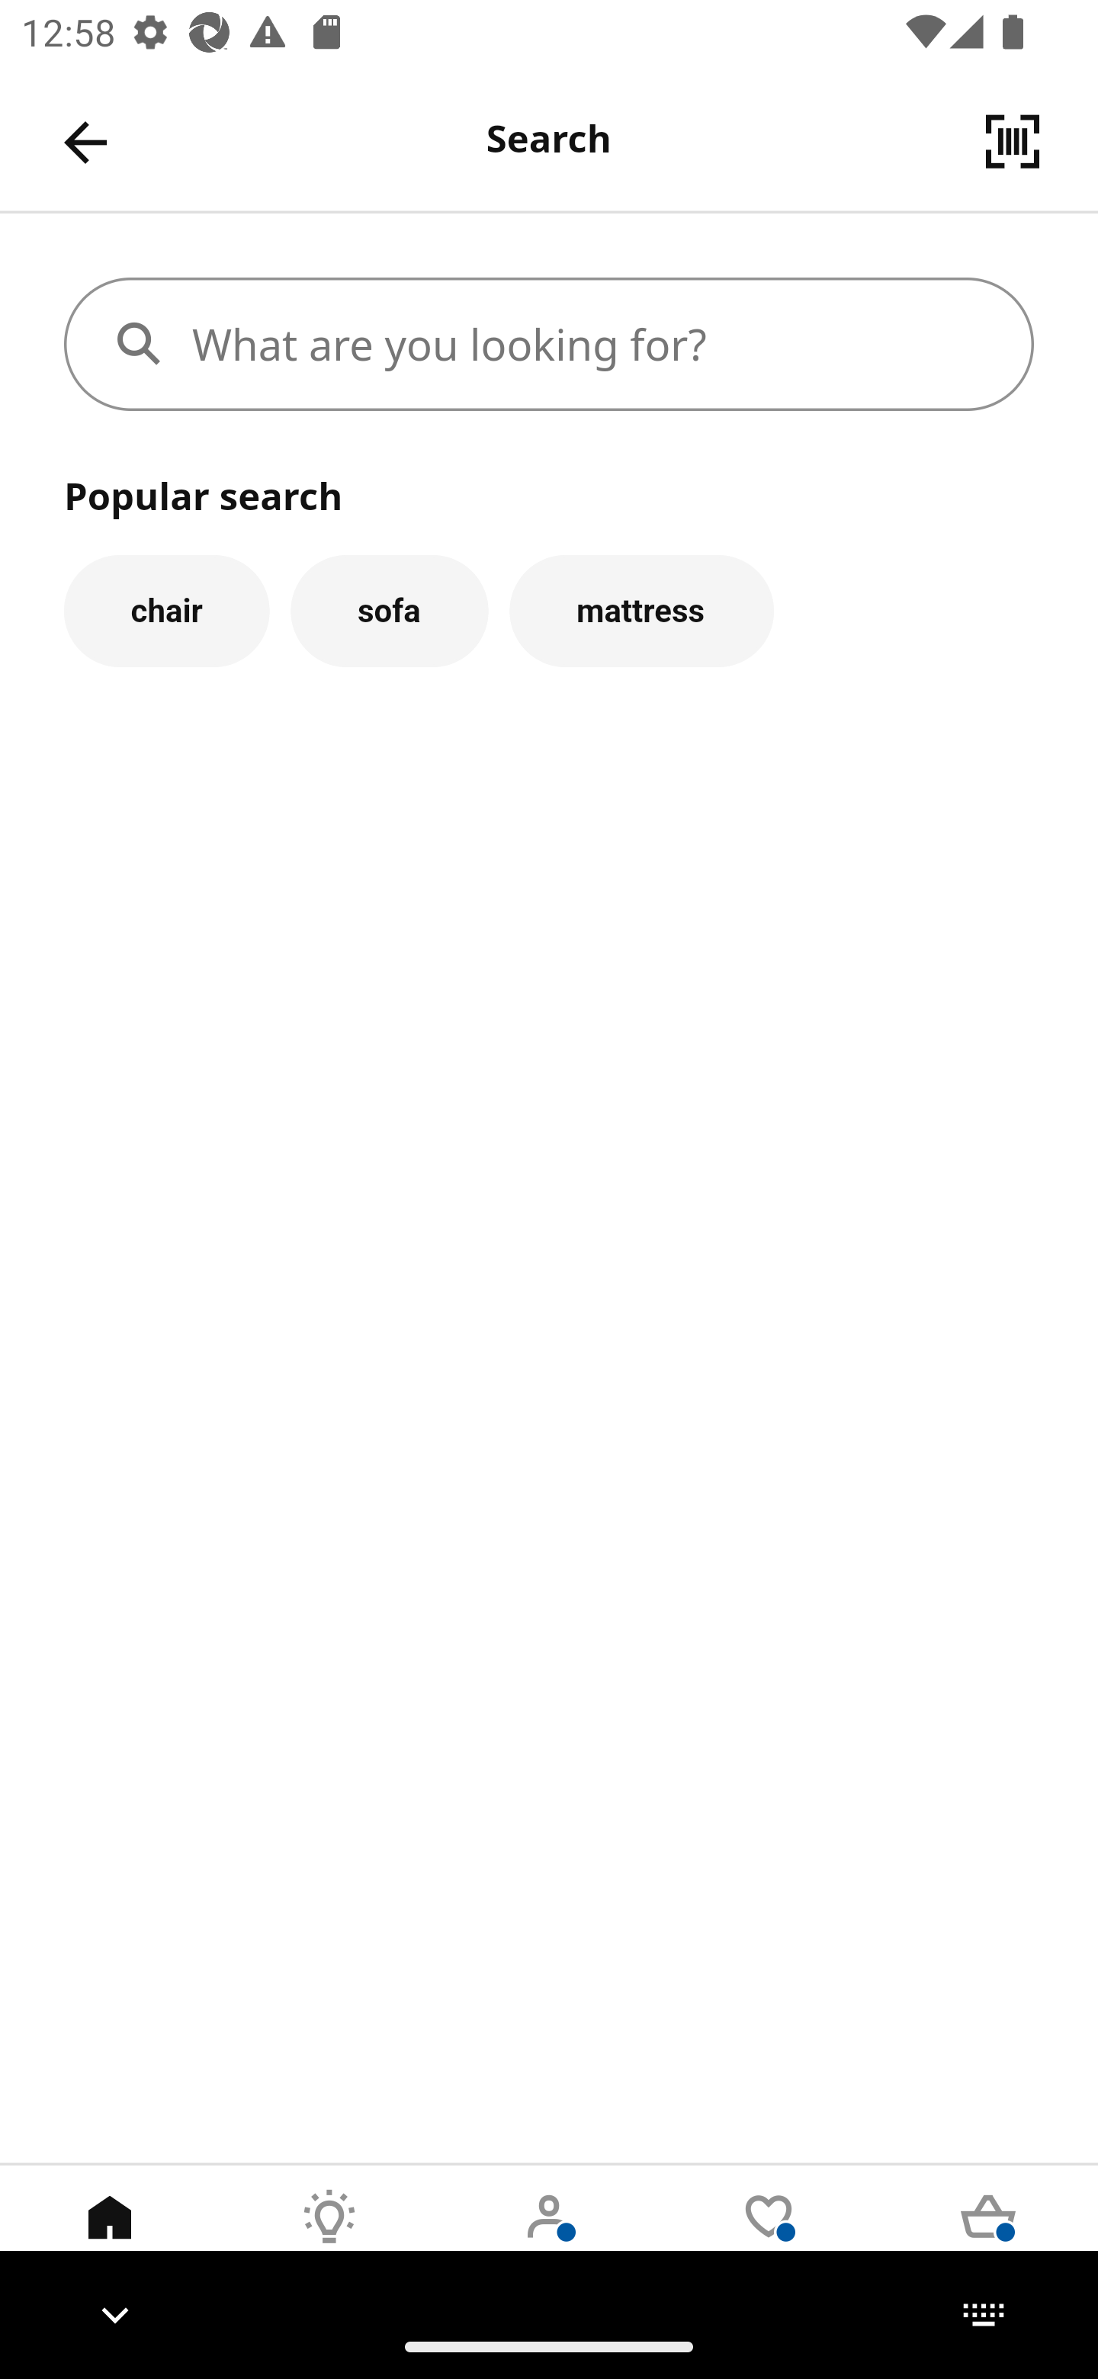 This screenshot has width=1098, height=2379. I want to click on sofa, so click(389, 610).